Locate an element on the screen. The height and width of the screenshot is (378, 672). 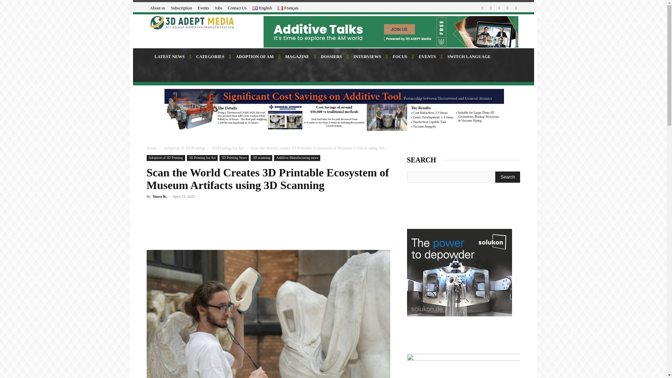
Twitter is located at coordinates (507, 8).